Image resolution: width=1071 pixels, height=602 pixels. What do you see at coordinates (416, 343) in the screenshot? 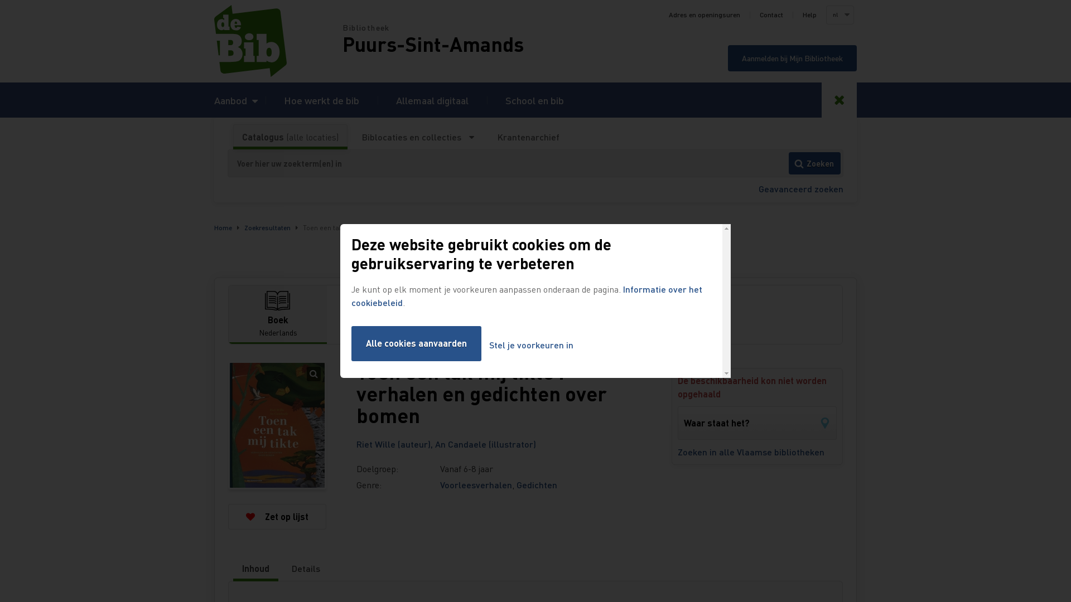
I see `Alle cookies aanvaarden` at bounding box center [416, 343].